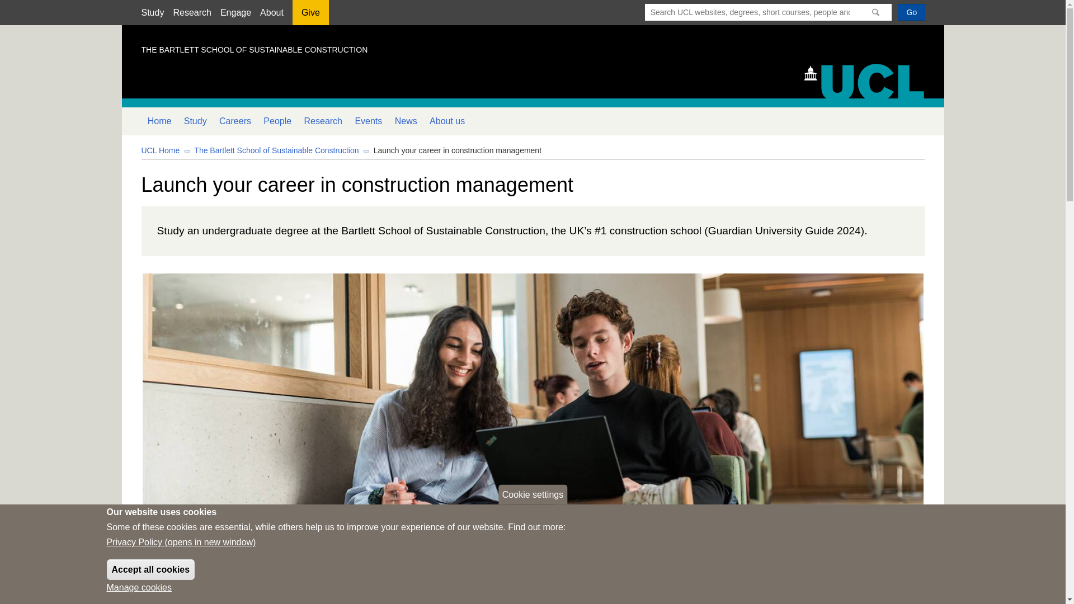  I want to click on The Bartlett School of Sustainable Construction, so click(276, 150).